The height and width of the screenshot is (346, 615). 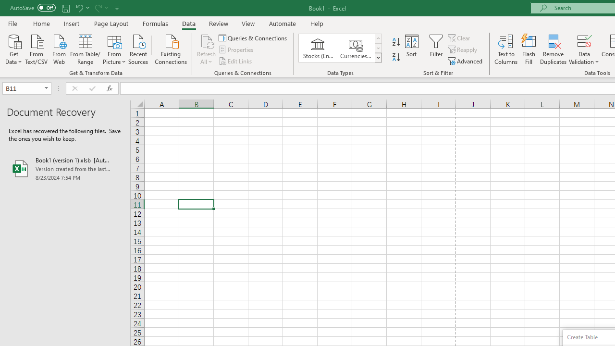 I want to click on Sort Z to A, so click(x=396, y=58).